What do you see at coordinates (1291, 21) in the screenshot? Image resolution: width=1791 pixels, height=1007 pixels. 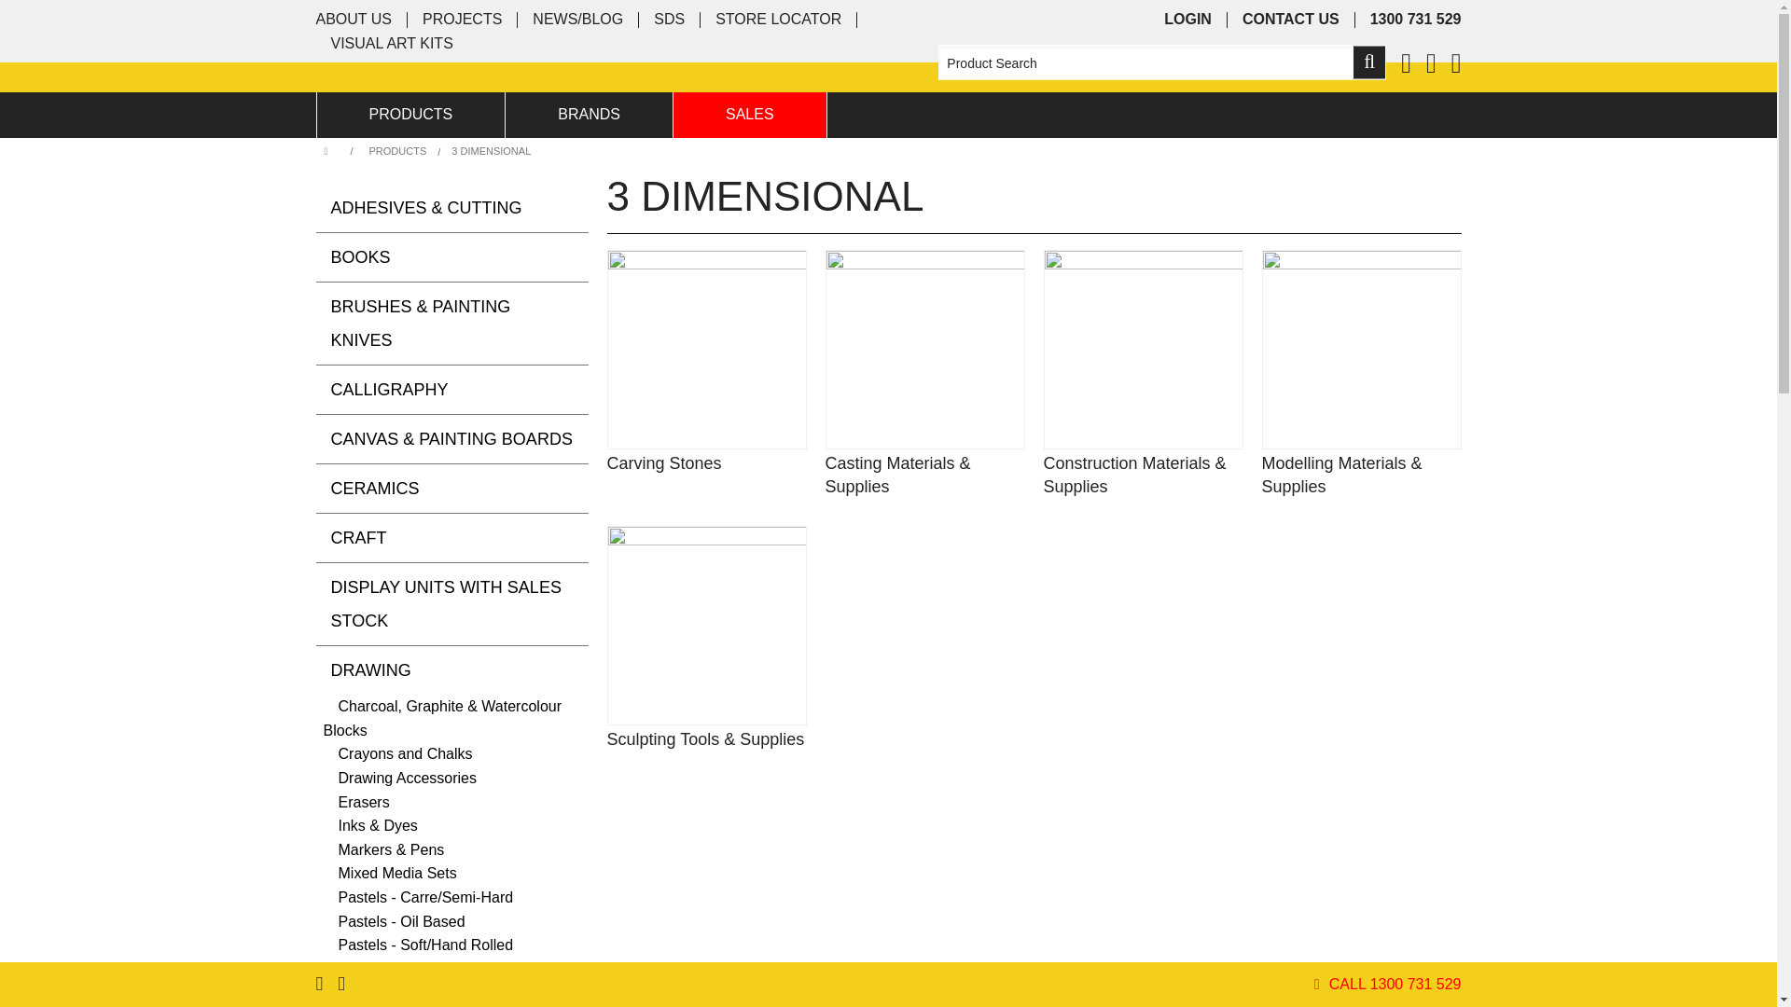 I see `CONTACT US` at bounding box center [1291, 21].